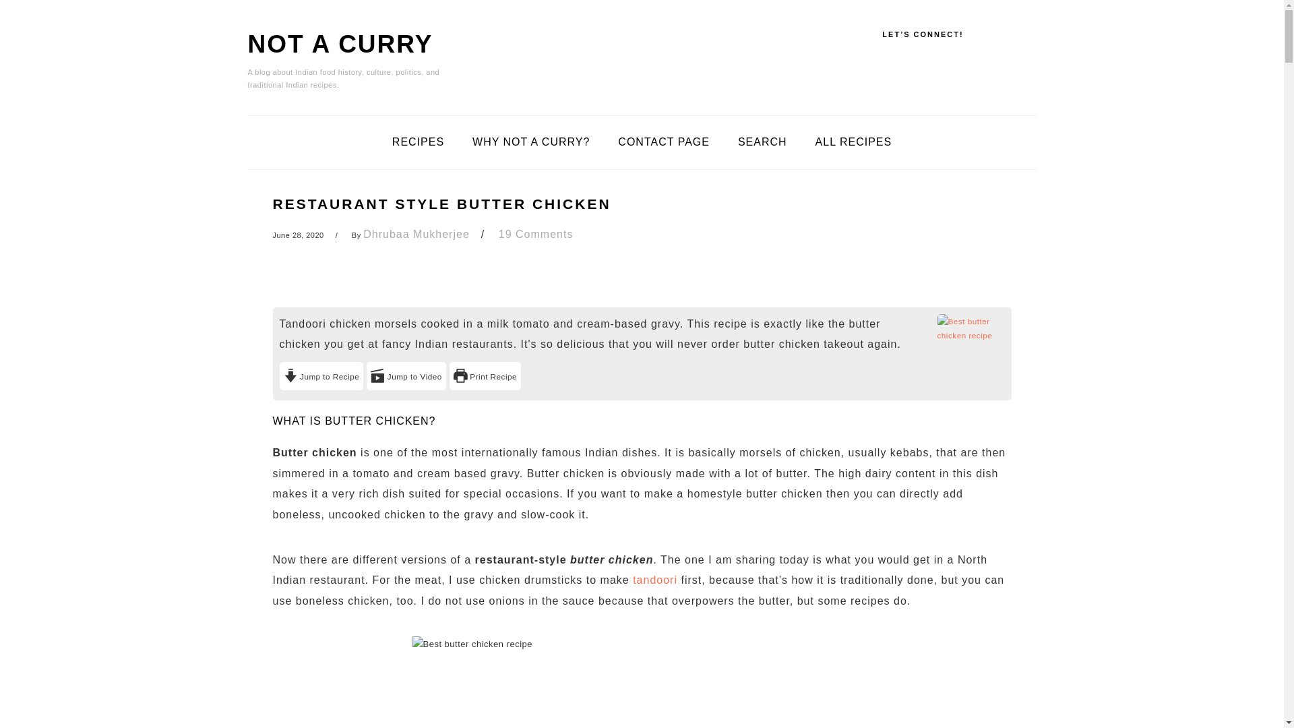 Image resolution: width=1294 pixels, height=728 pixels. I want to click on WHY NOT A CURRY?, so click(531, 142).